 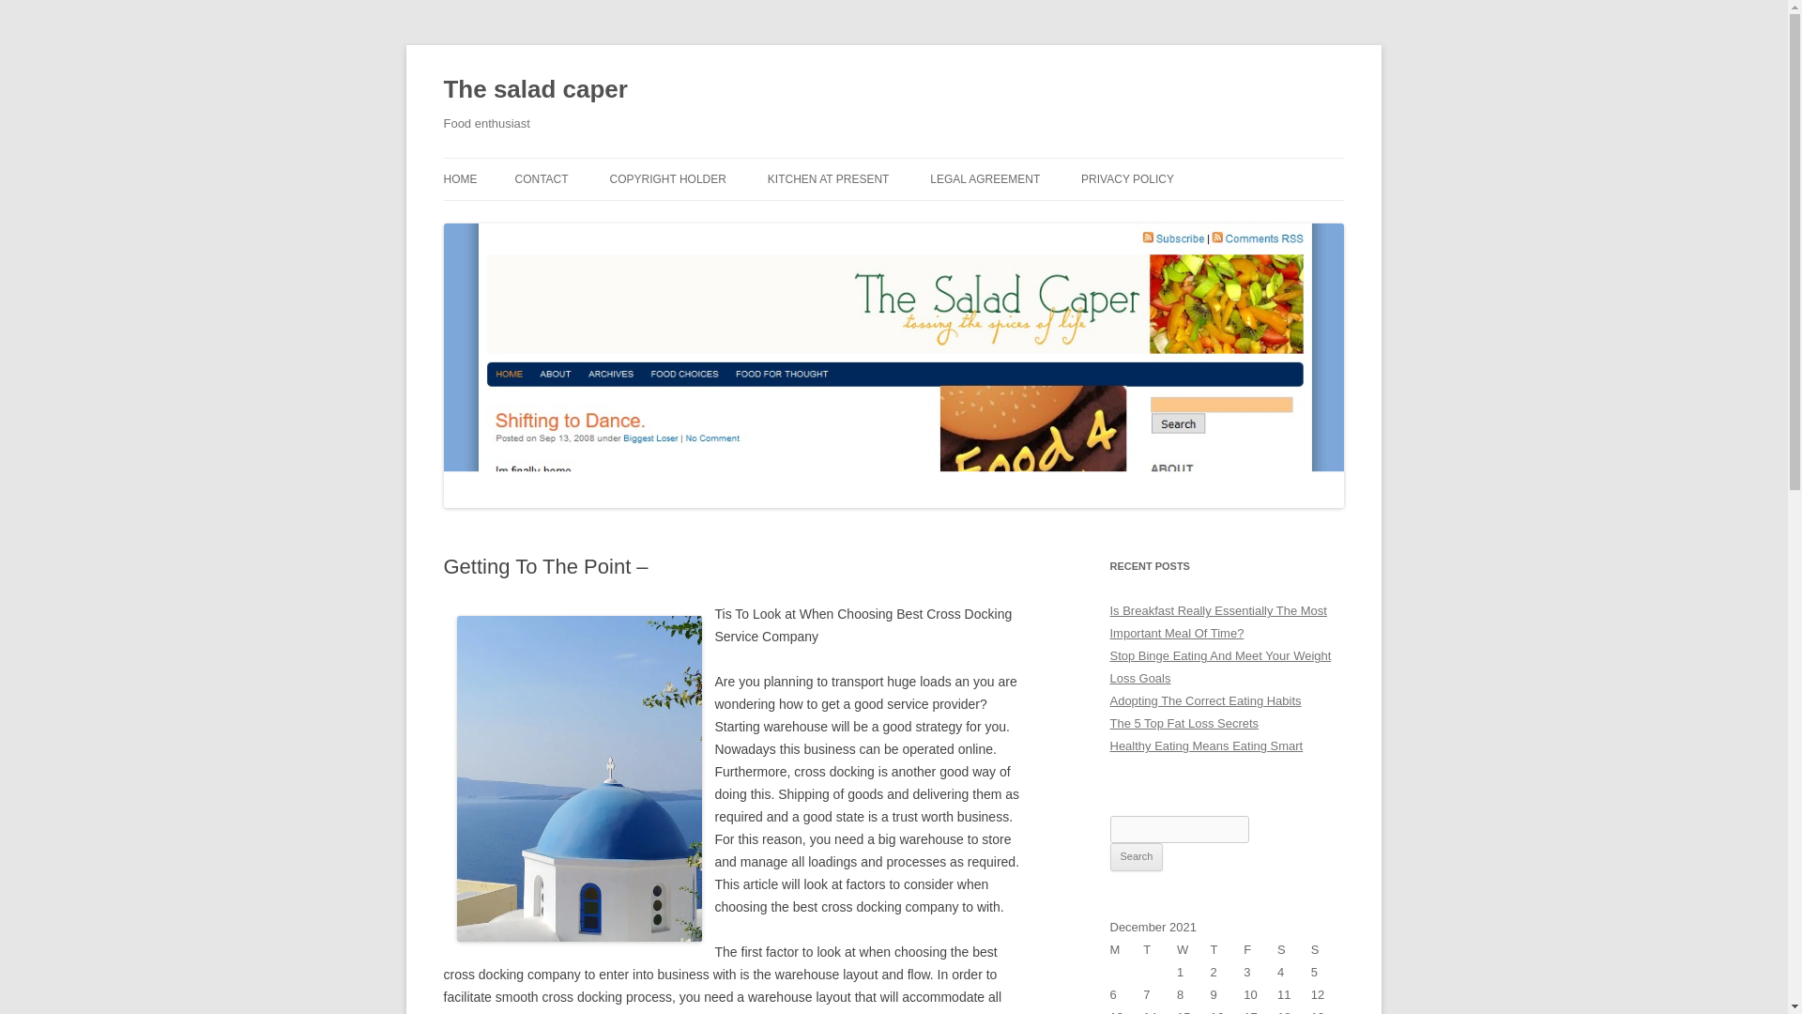 I want to click on PRIVACY POLICY, so click(x=1128, y=178).